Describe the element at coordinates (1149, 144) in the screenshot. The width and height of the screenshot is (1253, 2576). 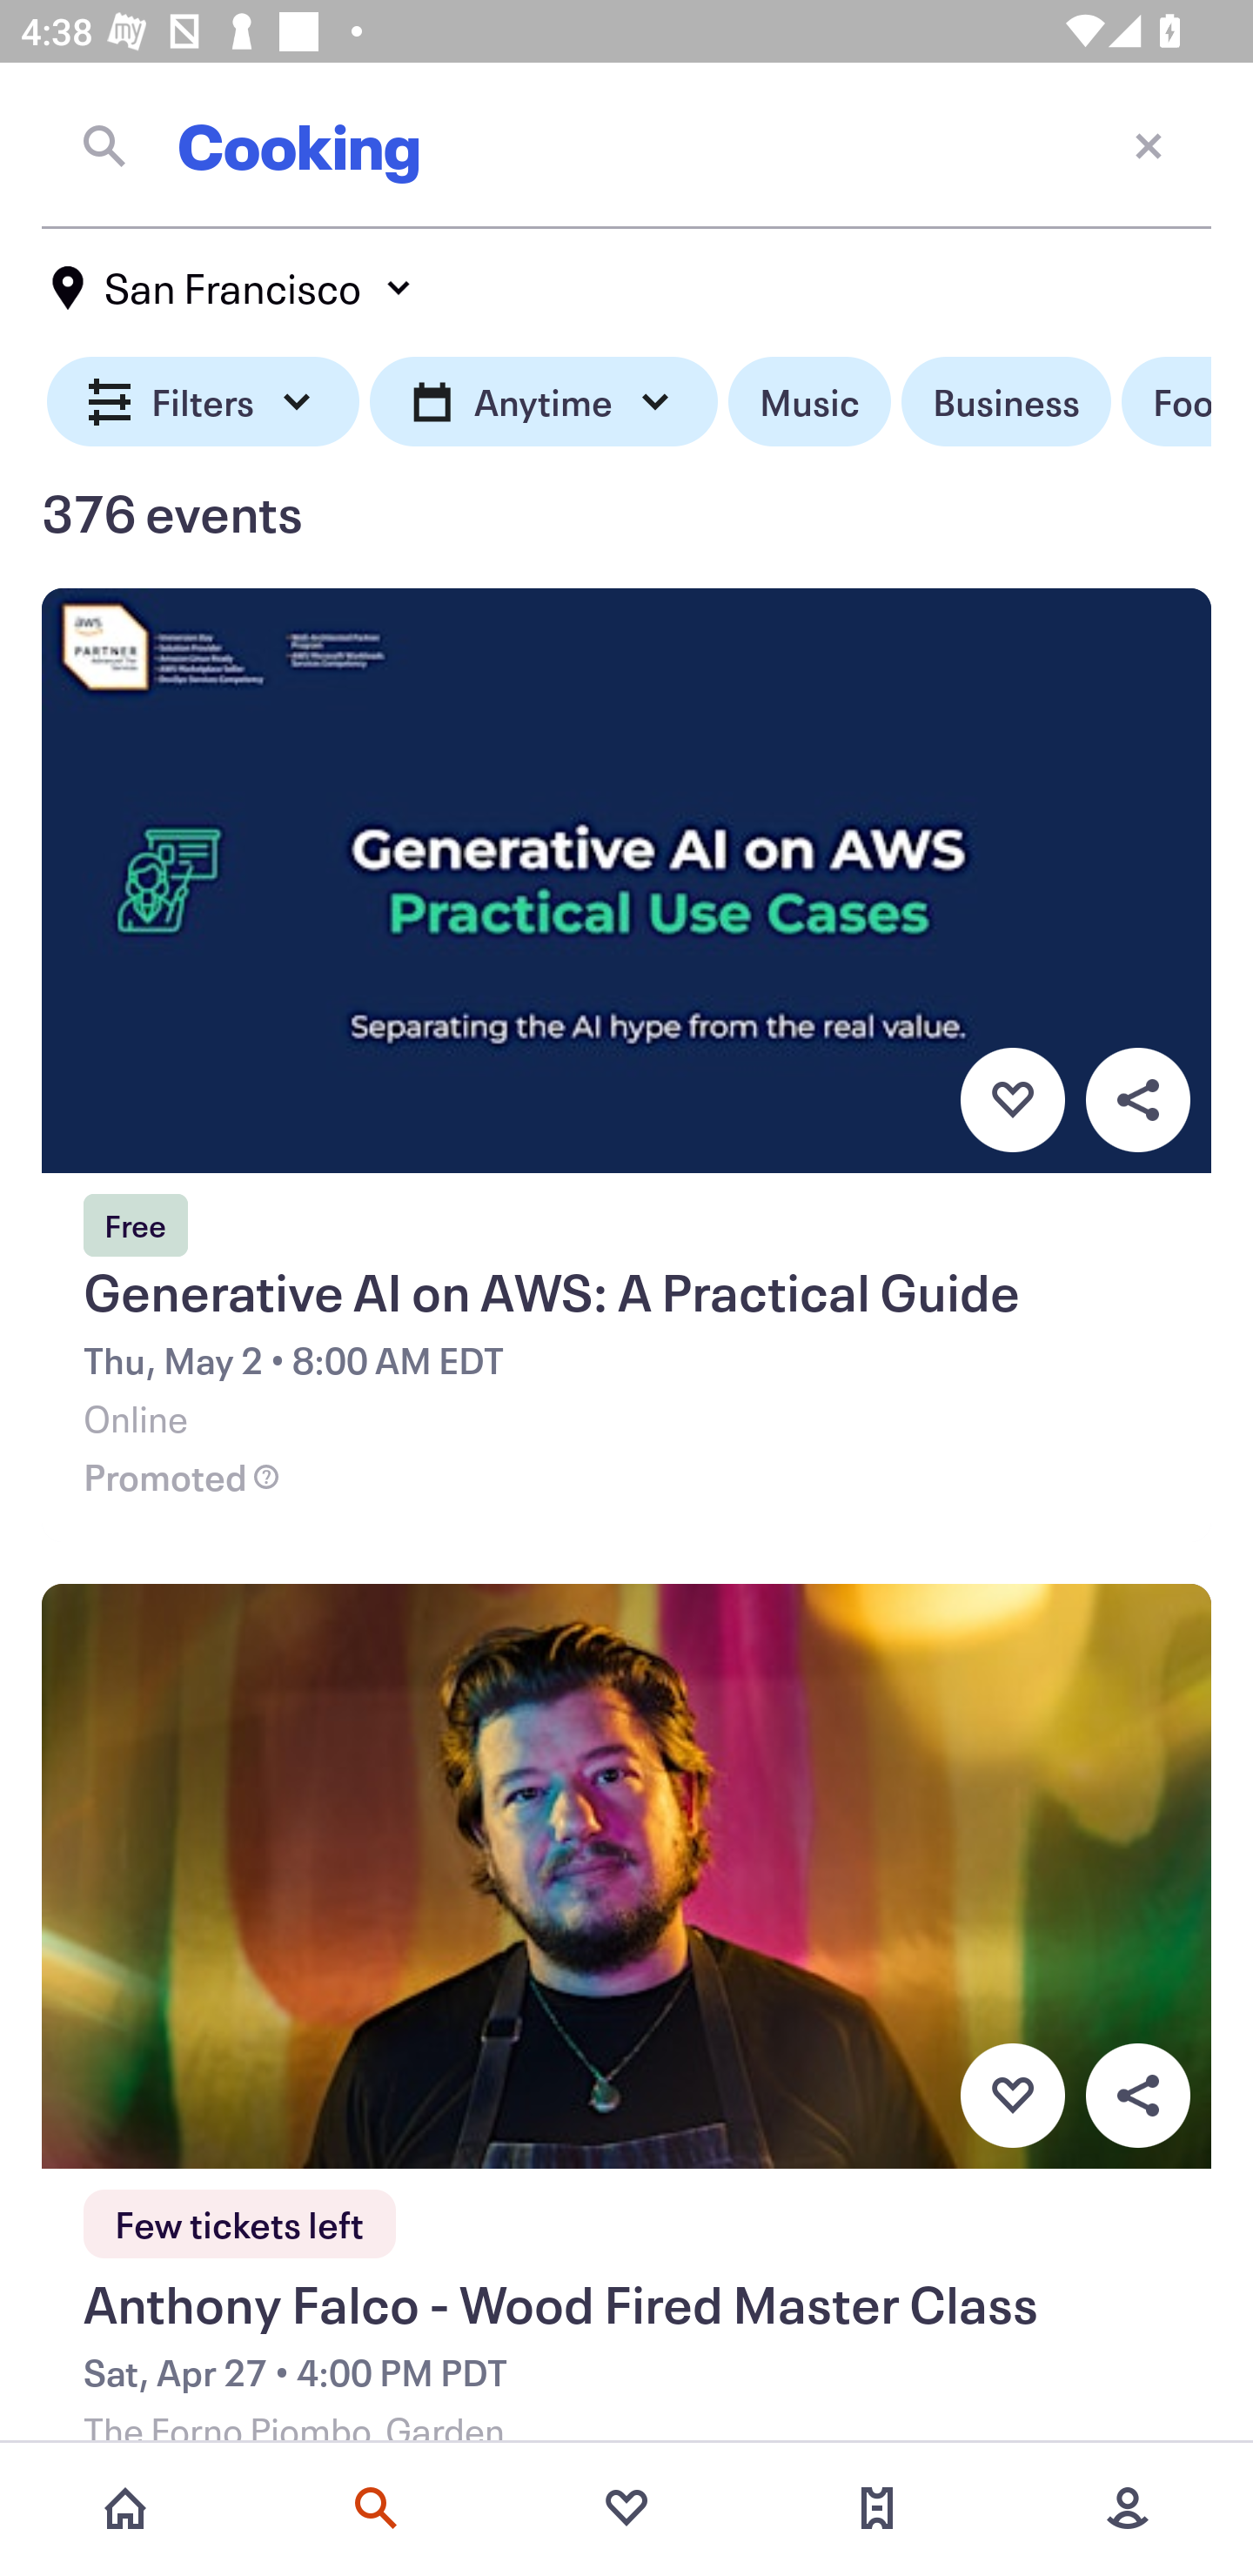
I see `Close current screen` at that location.